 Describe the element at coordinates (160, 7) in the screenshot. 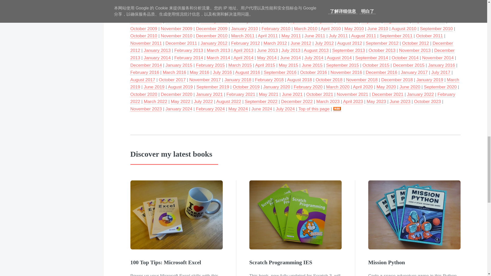

I see `December 2006` at that location.